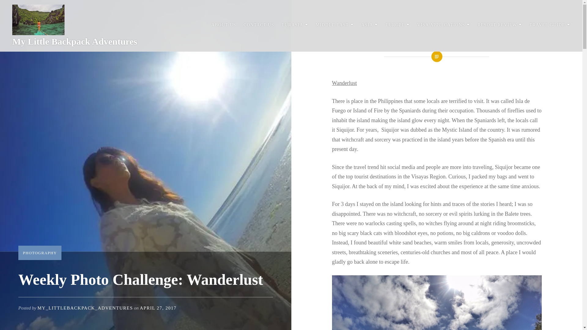  I want to click on ABOUT US, so click(224, 25).